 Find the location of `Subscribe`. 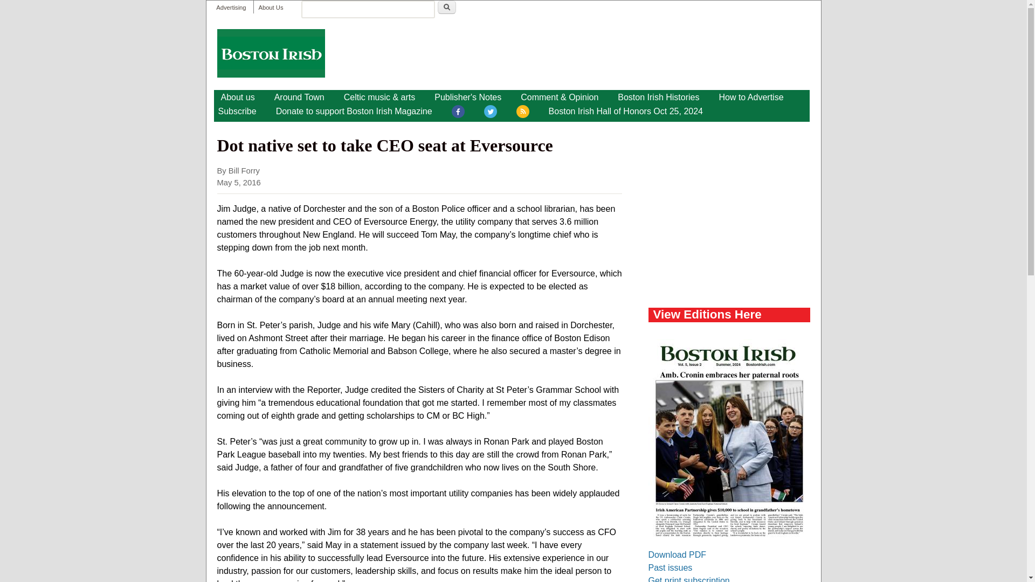

Subscribe is located at coordinates (237, 112).